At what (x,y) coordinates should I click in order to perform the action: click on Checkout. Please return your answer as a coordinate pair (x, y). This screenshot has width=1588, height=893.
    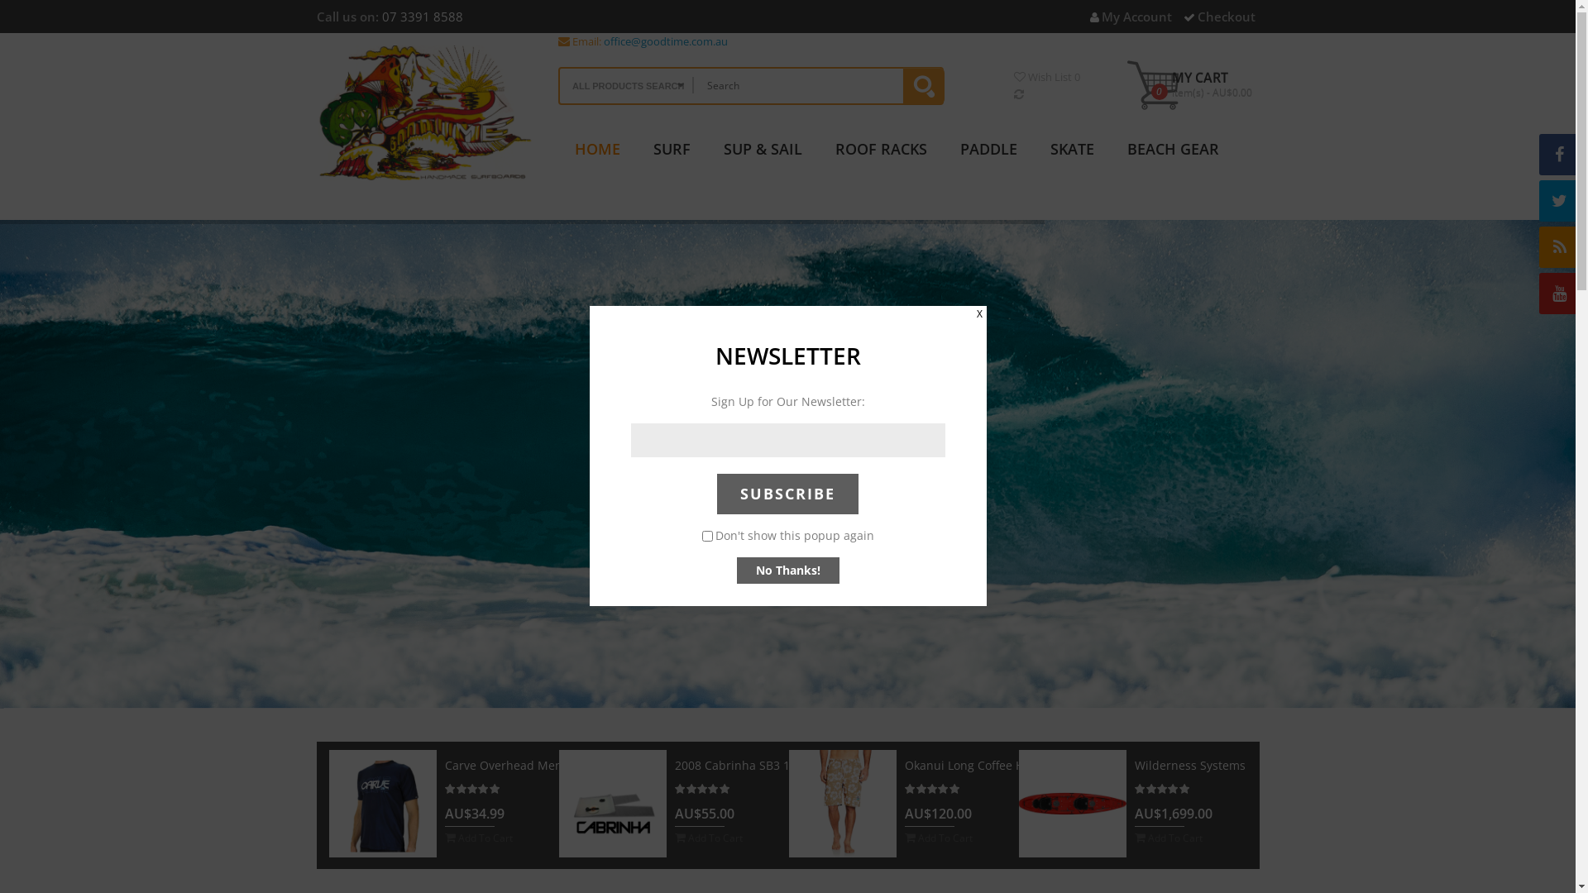
    Looking at the image, I should click on (1219, 17).